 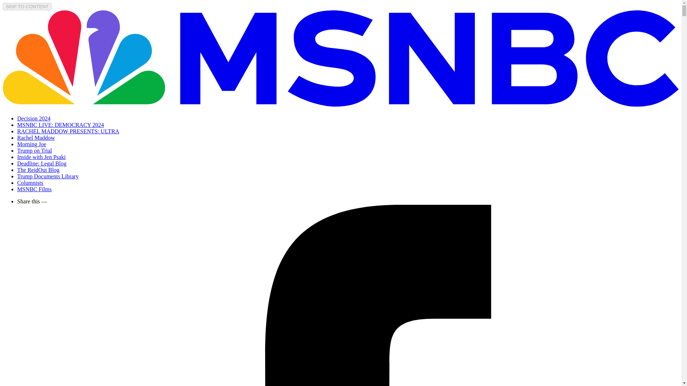 What do you see at coordinates (61, 125) in the screenshot?
I see `MSNBC LIVE: DEMOCRACY 2024` at bounding box center [61, 125].